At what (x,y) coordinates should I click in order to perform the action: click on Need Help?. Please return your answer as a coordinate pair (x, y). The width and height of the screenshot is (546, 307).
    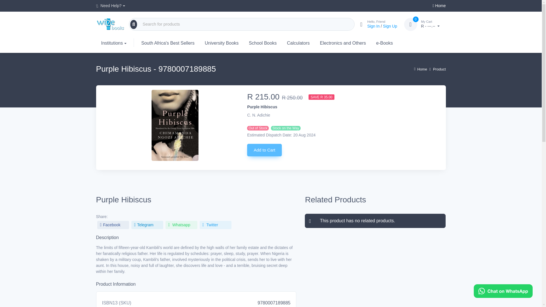
    Looking at the image, I should click on (431, 24).